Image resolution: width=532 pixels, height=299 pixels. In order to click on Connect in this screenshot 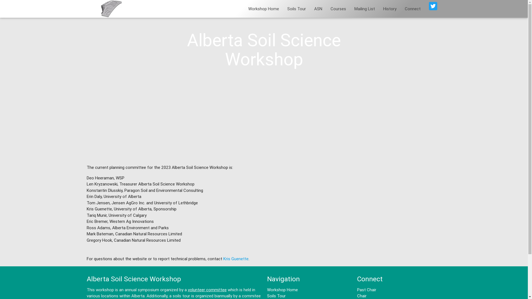, I will do `click(413, 9)`.